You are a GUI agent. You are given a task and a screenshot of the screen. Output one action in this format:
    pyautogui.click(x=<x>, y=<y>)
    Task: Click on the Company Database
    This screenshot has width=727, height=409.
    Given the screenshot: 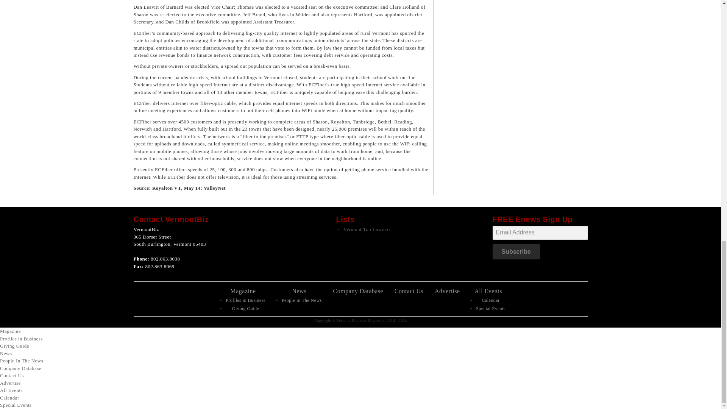 What is the action you would take?
    pyautogui.click(x=358, y=291)
    